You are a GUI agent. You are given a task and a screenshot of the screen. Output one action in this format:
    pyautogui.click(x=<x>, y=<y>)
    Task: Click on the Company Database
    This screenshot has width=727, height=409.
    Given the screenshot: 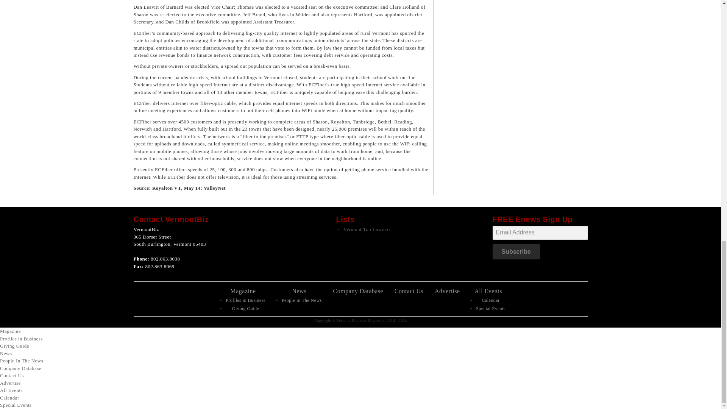 What is the action you would take?
    pyautogui.click(x=358, y=291)
    